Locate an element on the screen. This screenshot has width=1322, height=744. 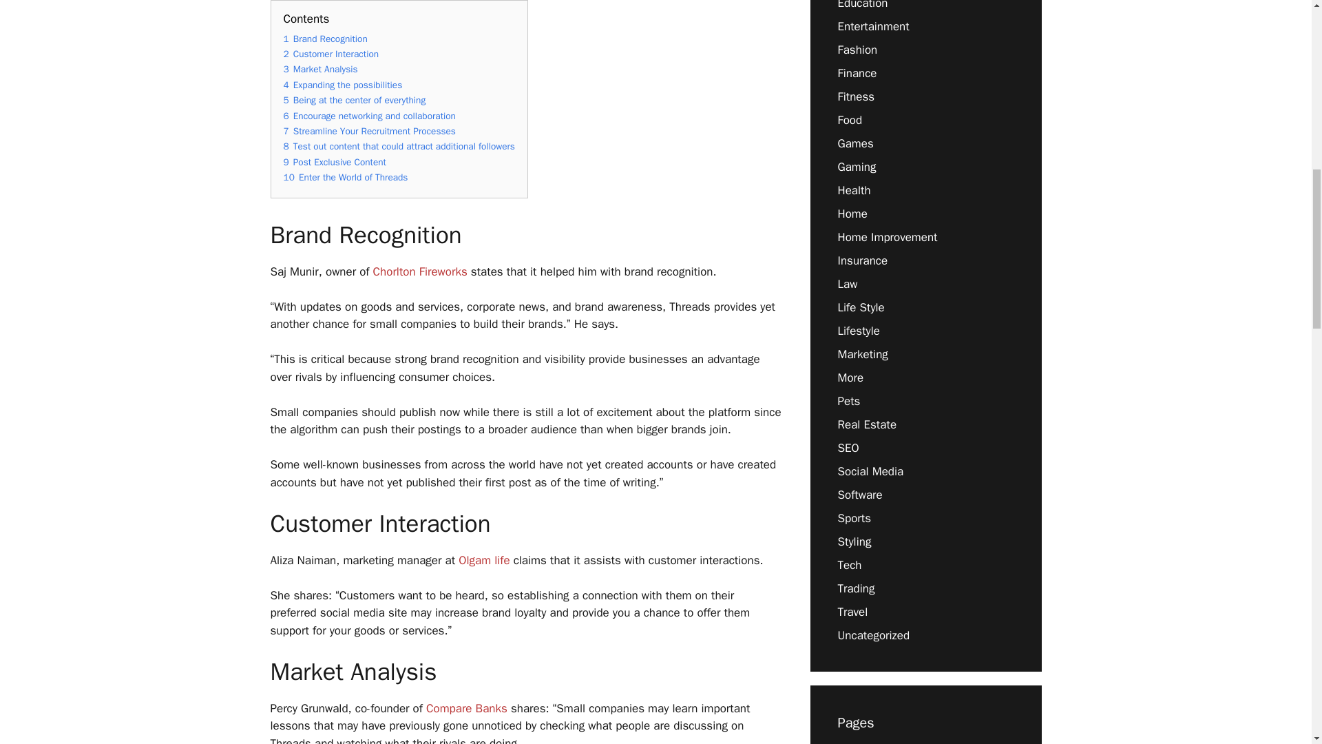
Olgam life is located at coordinates (483, 561).